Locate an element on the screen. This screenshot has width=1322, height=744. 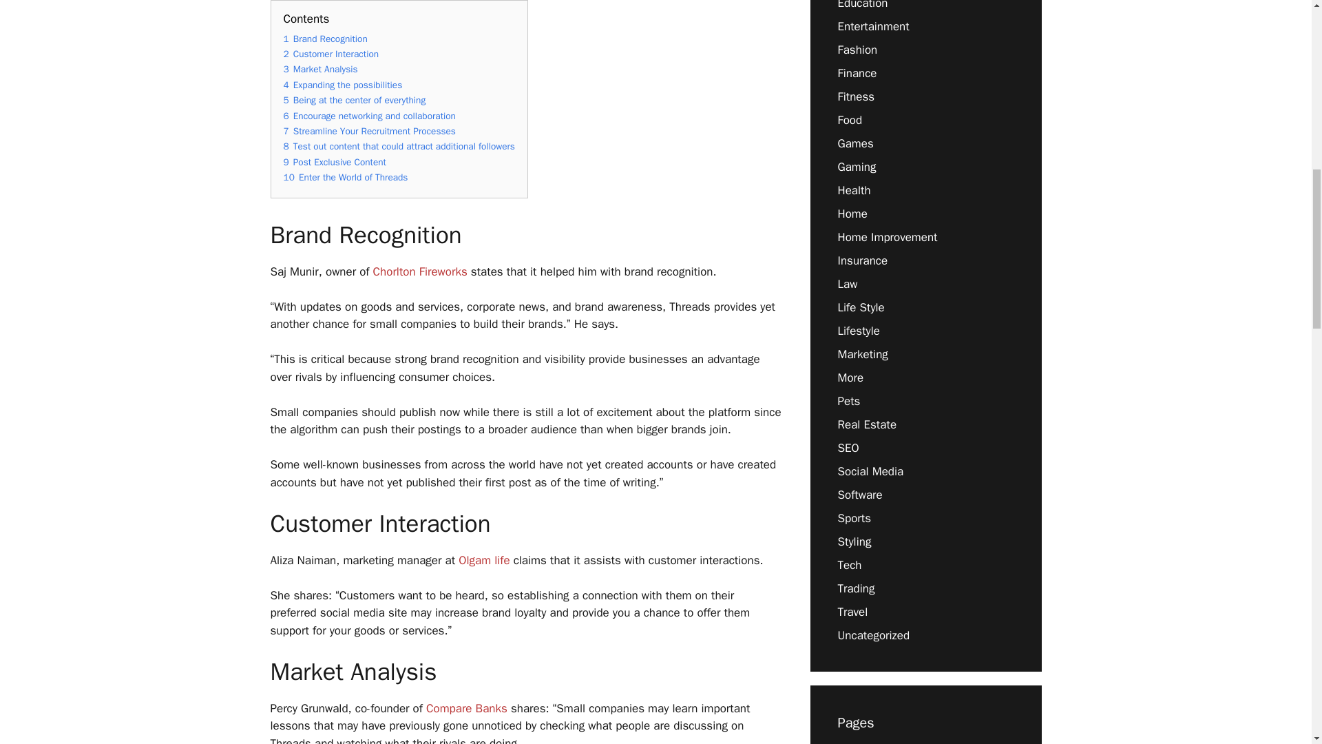
Olgam life is located at coordinates (483, 561).